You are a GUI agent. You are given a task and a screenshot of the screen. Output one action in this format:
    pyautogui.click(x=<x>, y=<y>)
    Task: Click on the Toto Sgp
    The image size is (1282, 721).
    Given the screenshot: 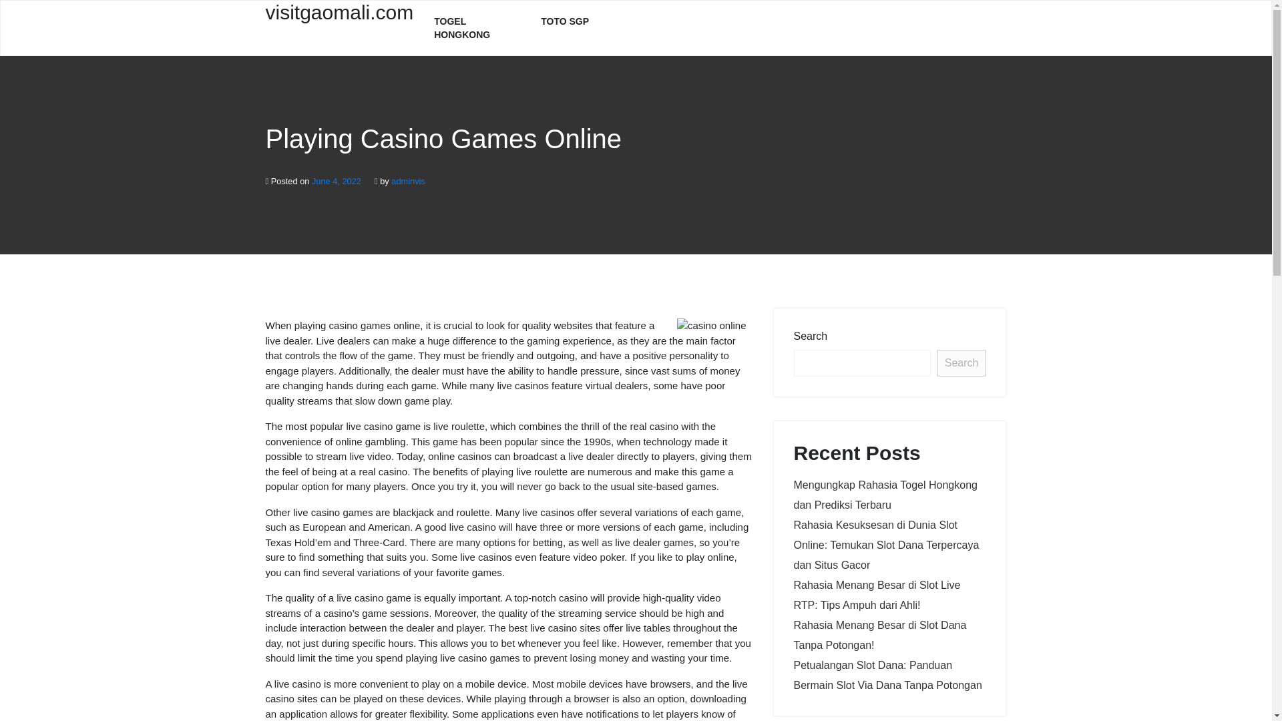 What is the action you would take?
    pyautogui.click(x=565, y=21)
    